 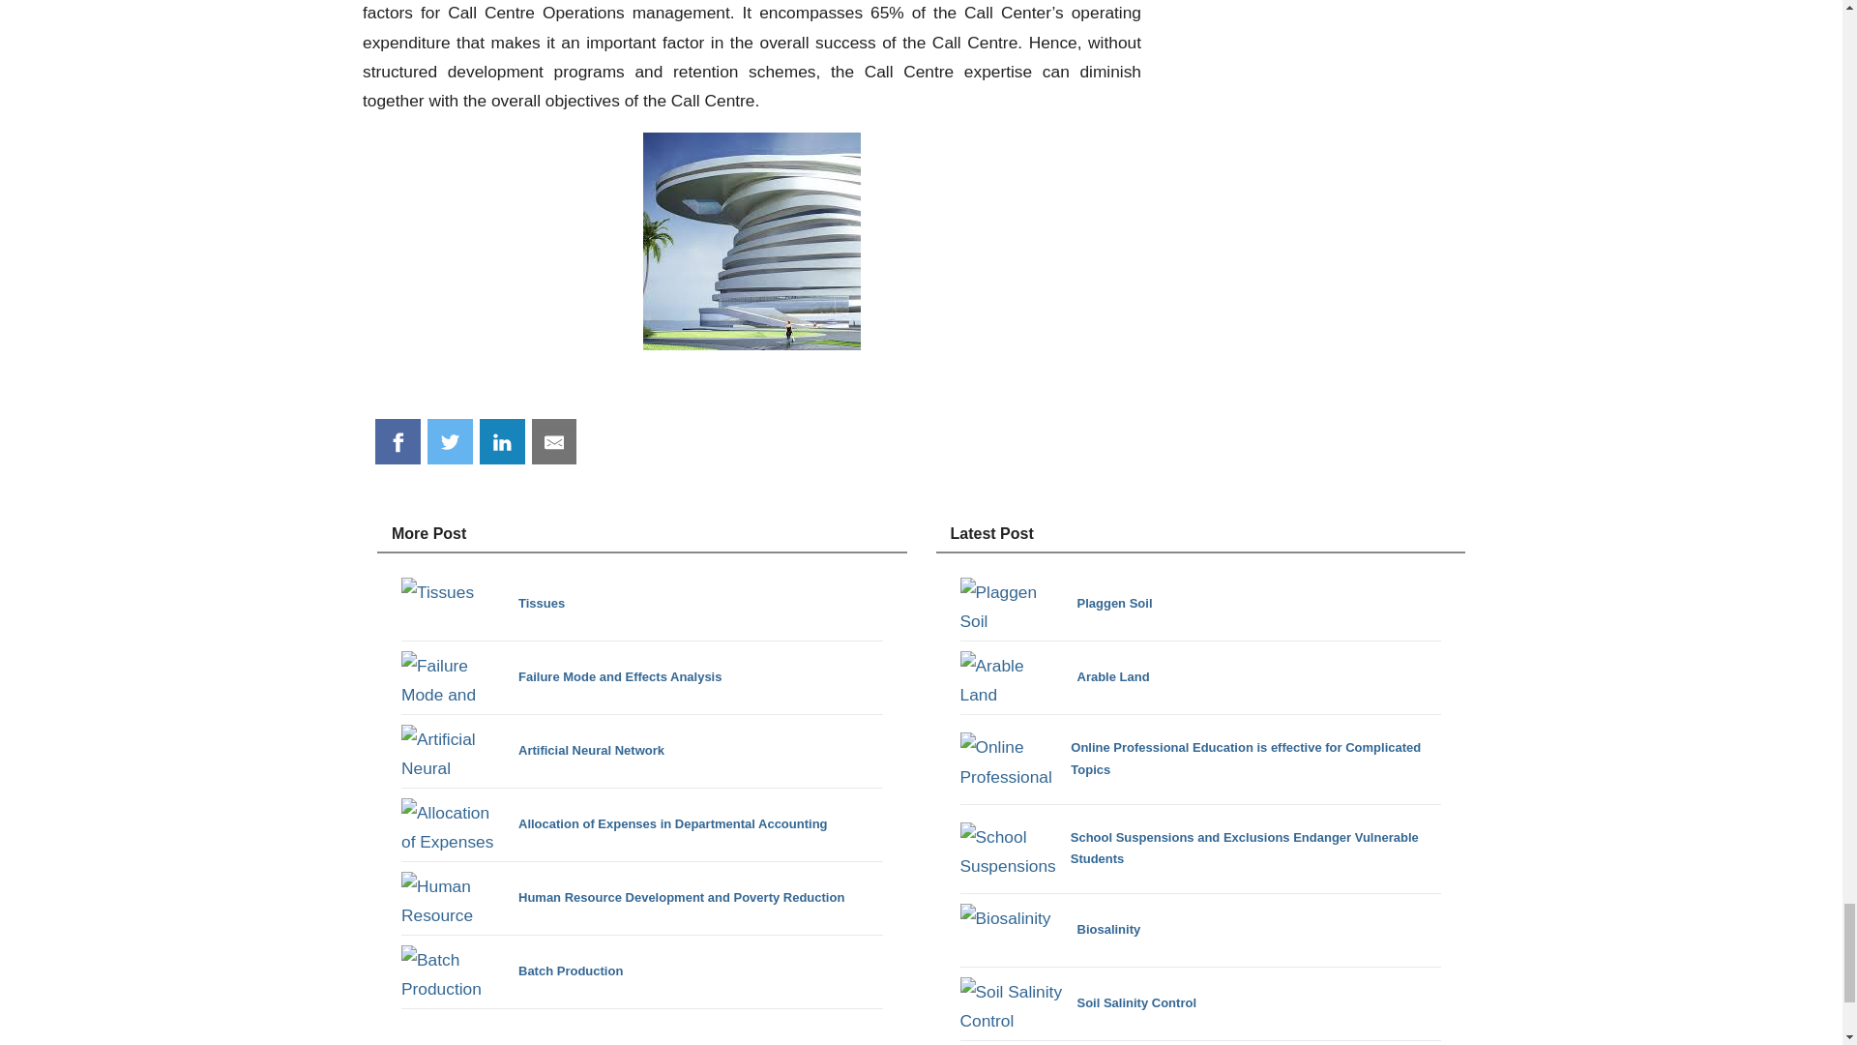 I want to click on Biosalinity, so click(x=1049, y=931).